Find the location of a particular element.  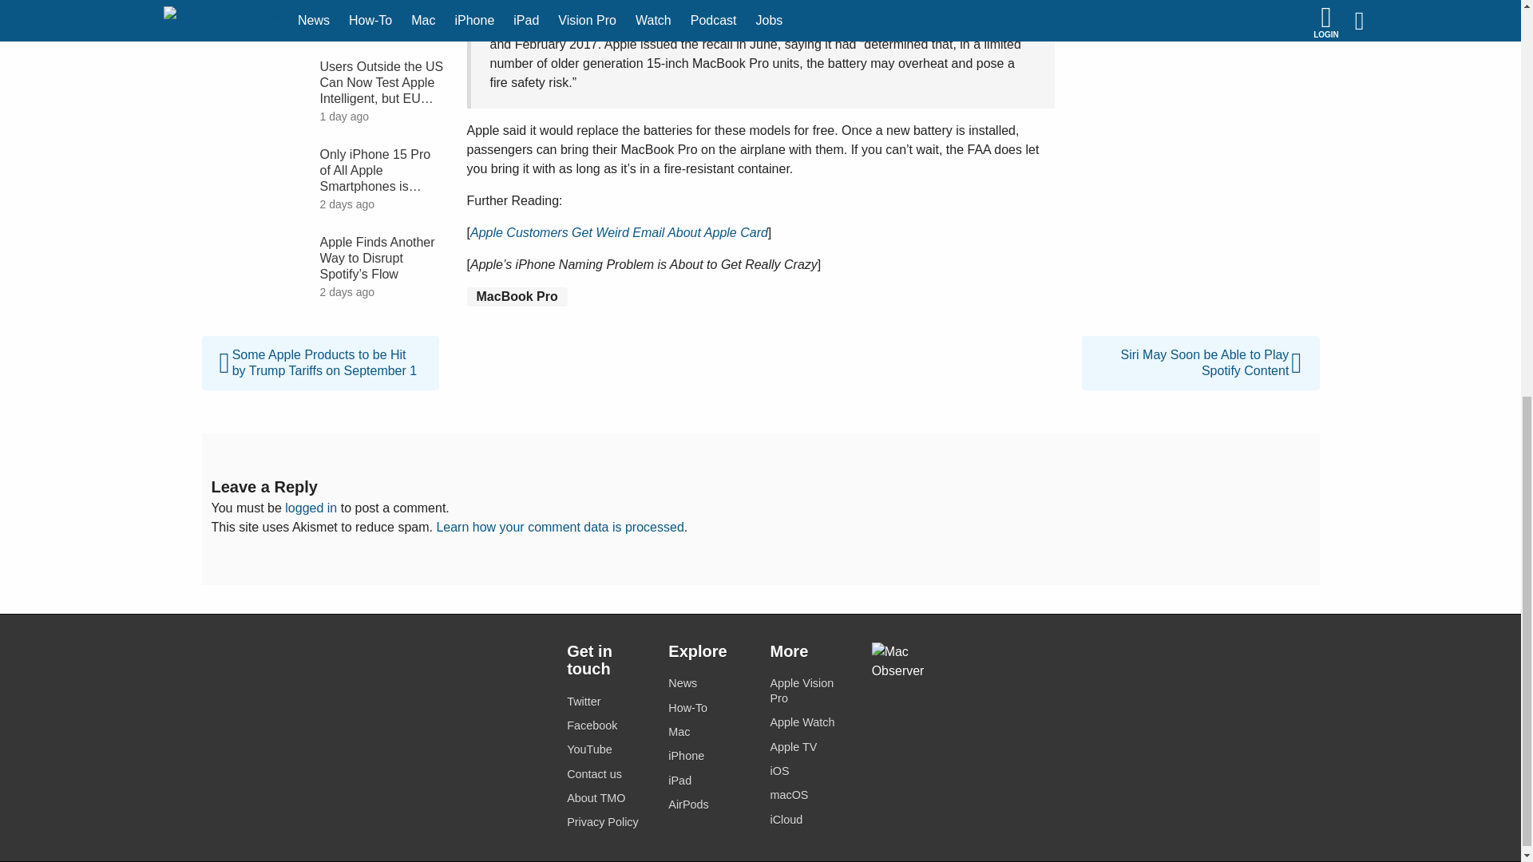

iPhone is located at coordinates (709, 757).